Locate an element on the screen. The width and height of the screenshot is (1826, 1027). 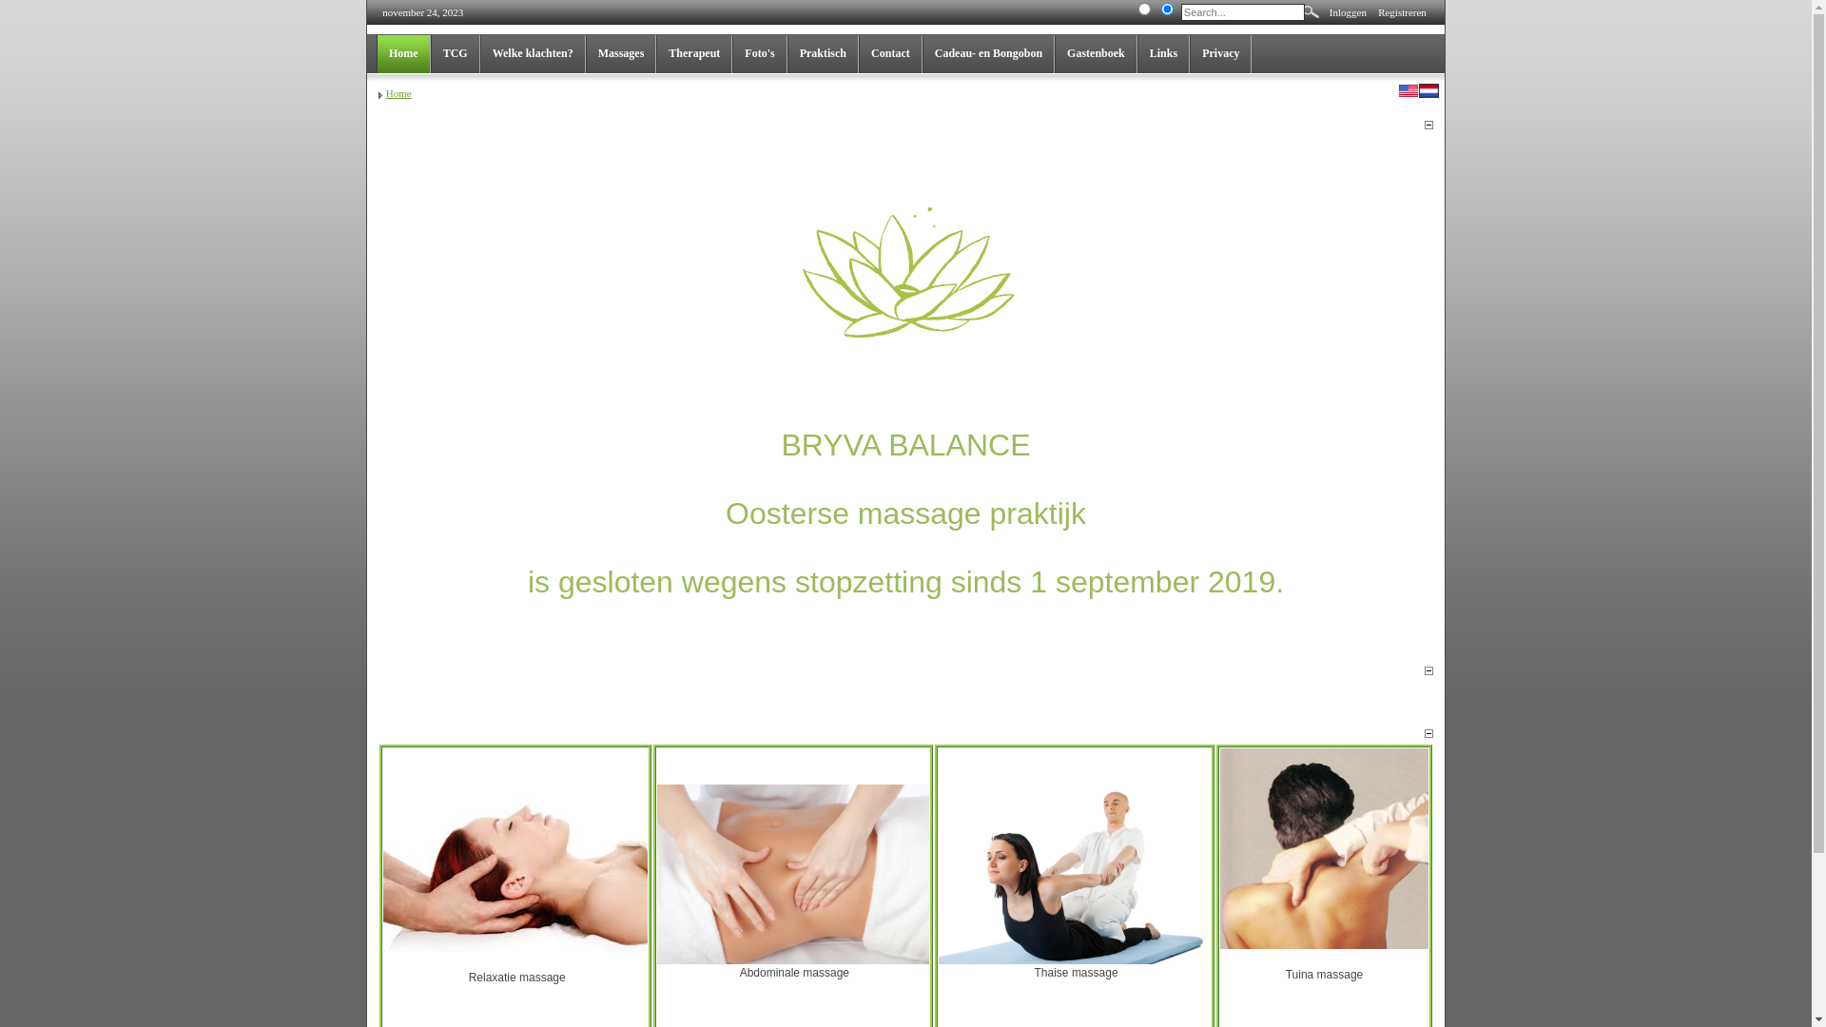
Clear search text is located at coordinates (1288, 35).